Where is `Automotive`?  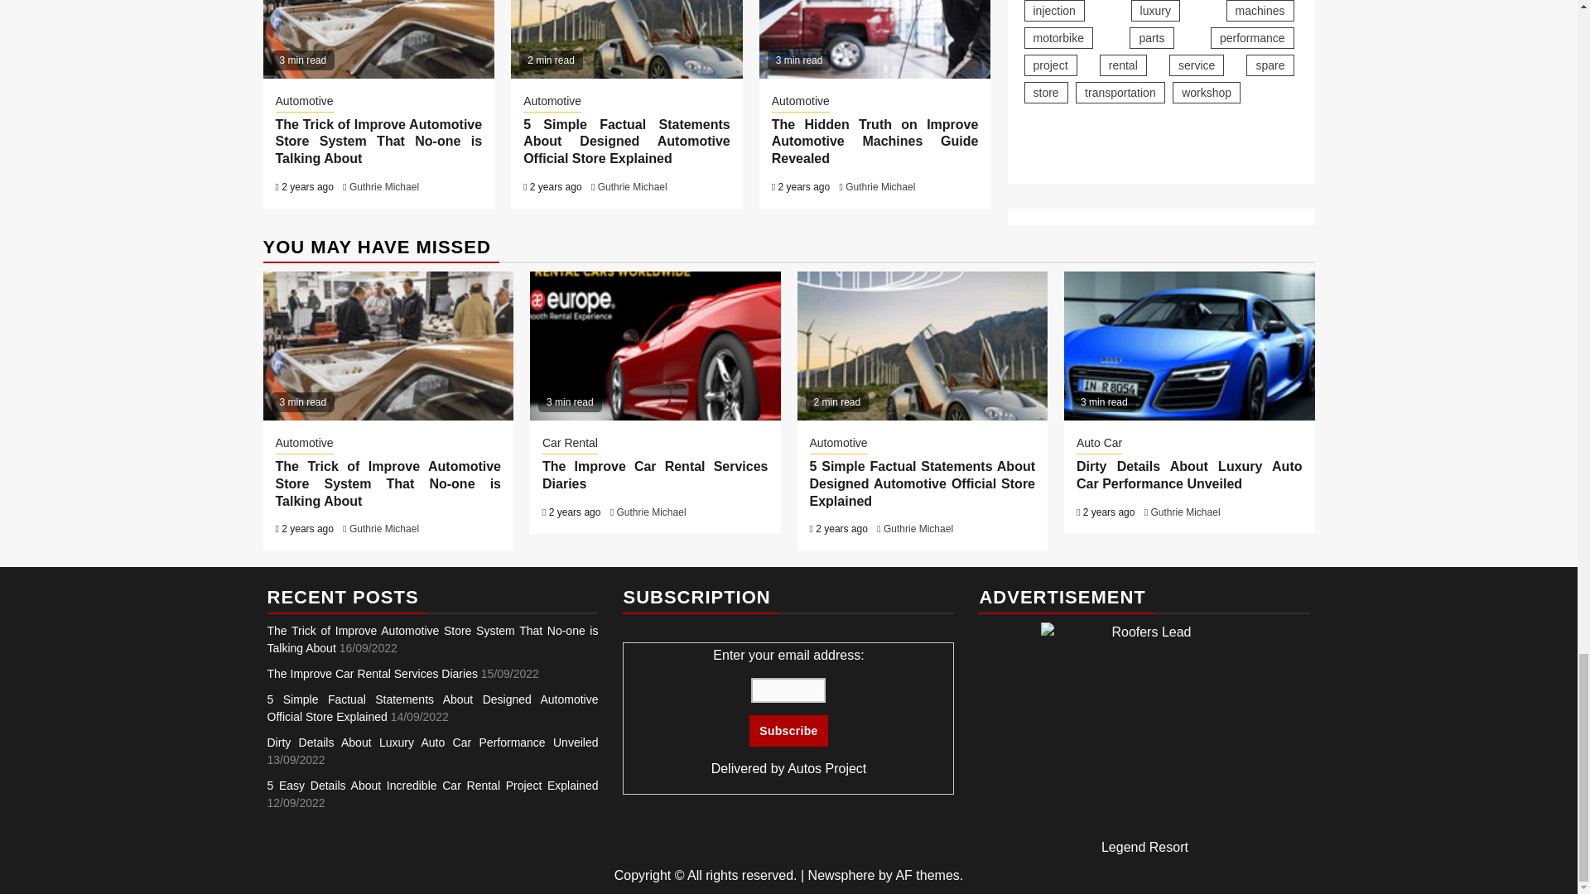
Automotive is located at coordinates (303, 102).